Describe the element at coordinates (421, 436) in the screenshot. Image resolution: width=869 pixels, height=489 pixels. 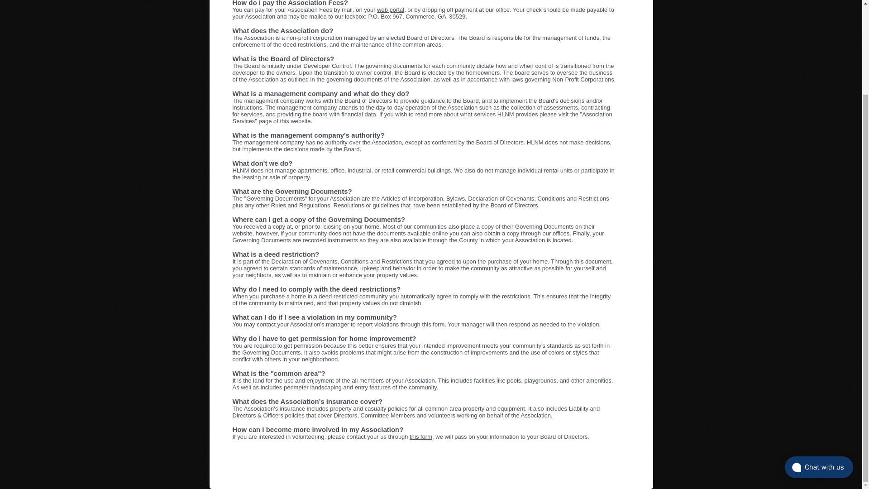
I see `this form,` at that location.